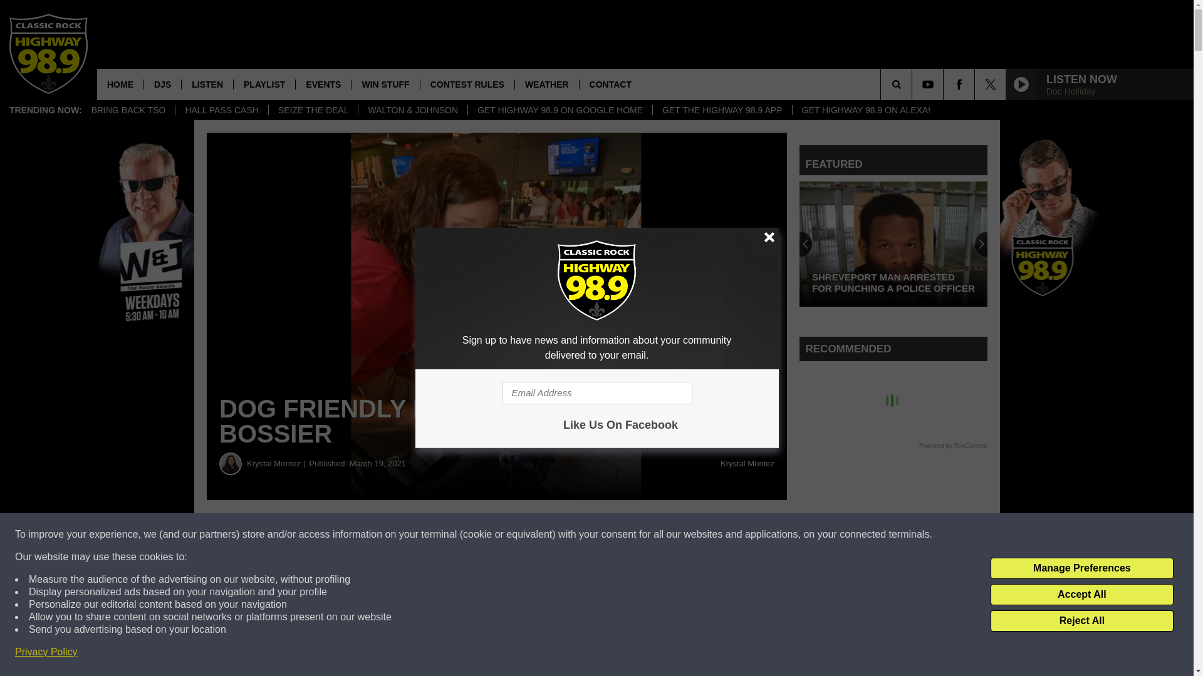  Describe the element at coordinates (914, 84) in the screenshot. I see `SEARCH` at that location.